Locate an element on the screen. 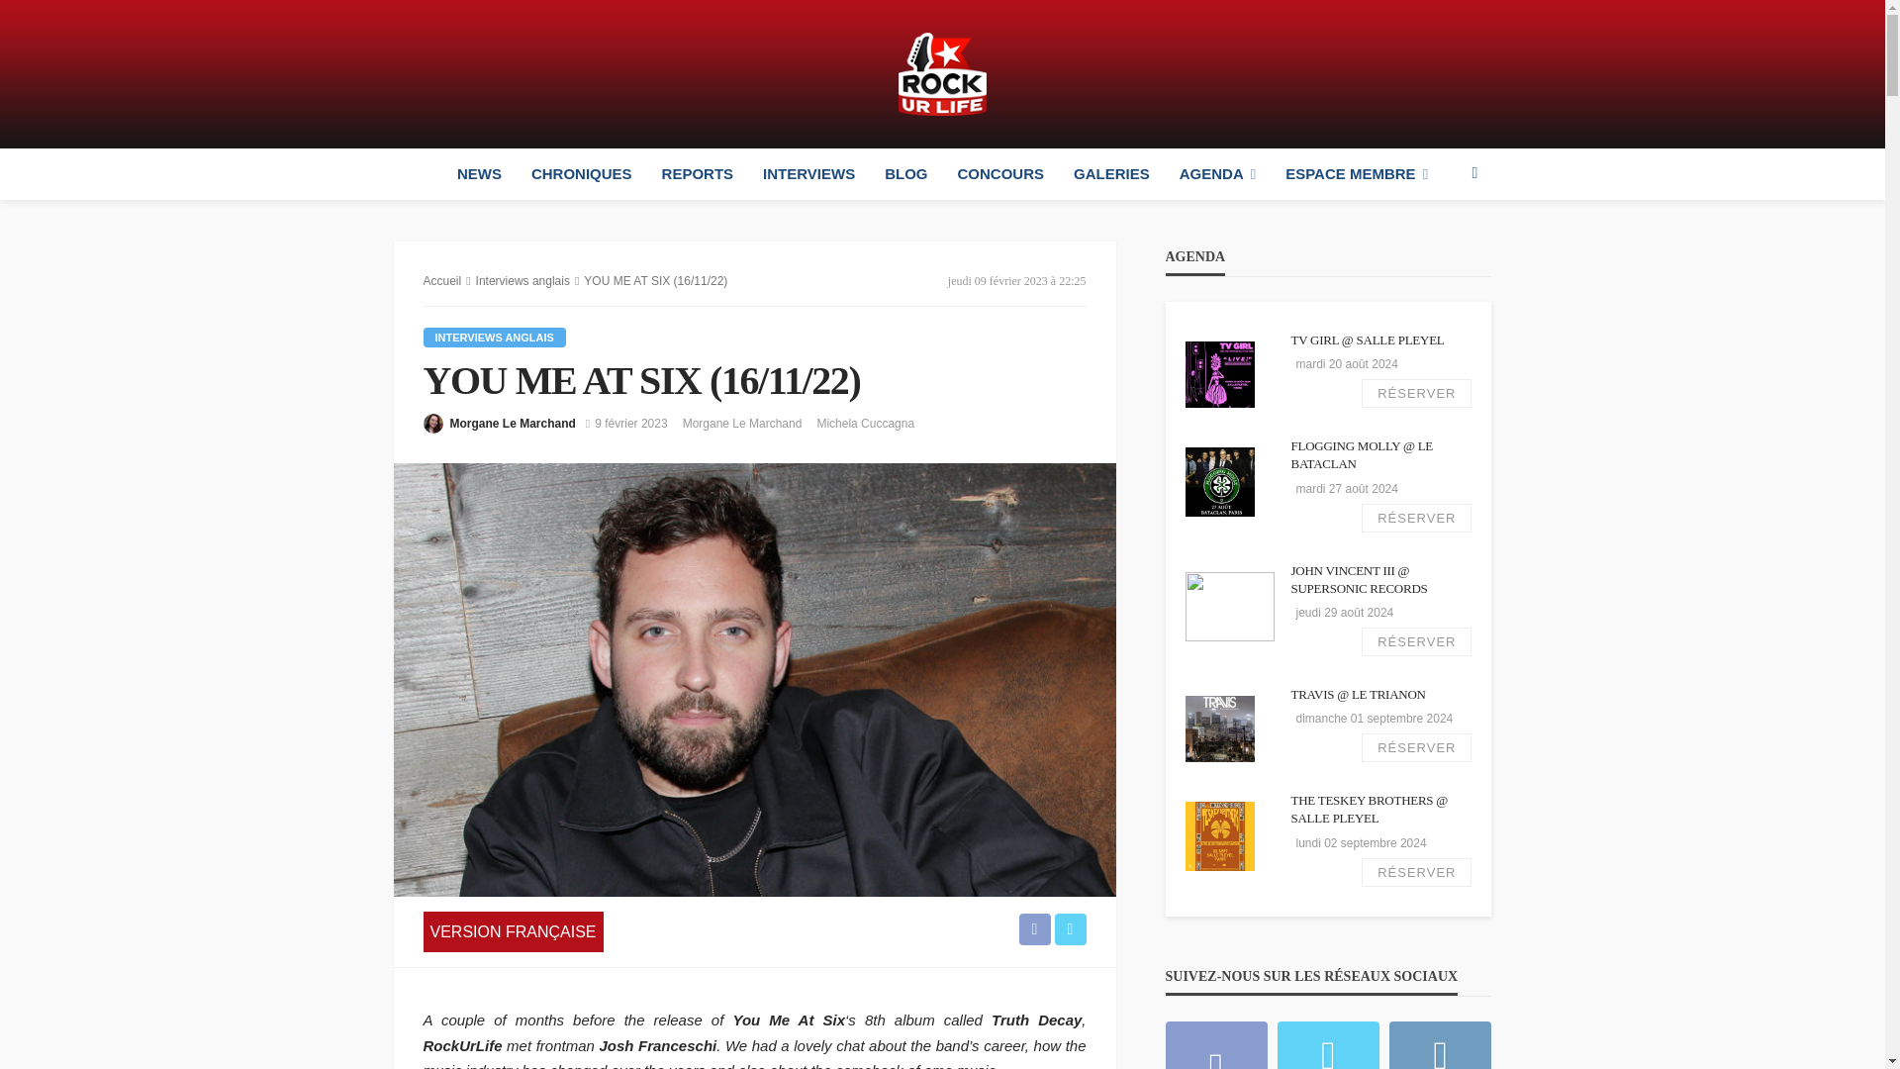  Interviews anglais is located at coordinates (522, 280).